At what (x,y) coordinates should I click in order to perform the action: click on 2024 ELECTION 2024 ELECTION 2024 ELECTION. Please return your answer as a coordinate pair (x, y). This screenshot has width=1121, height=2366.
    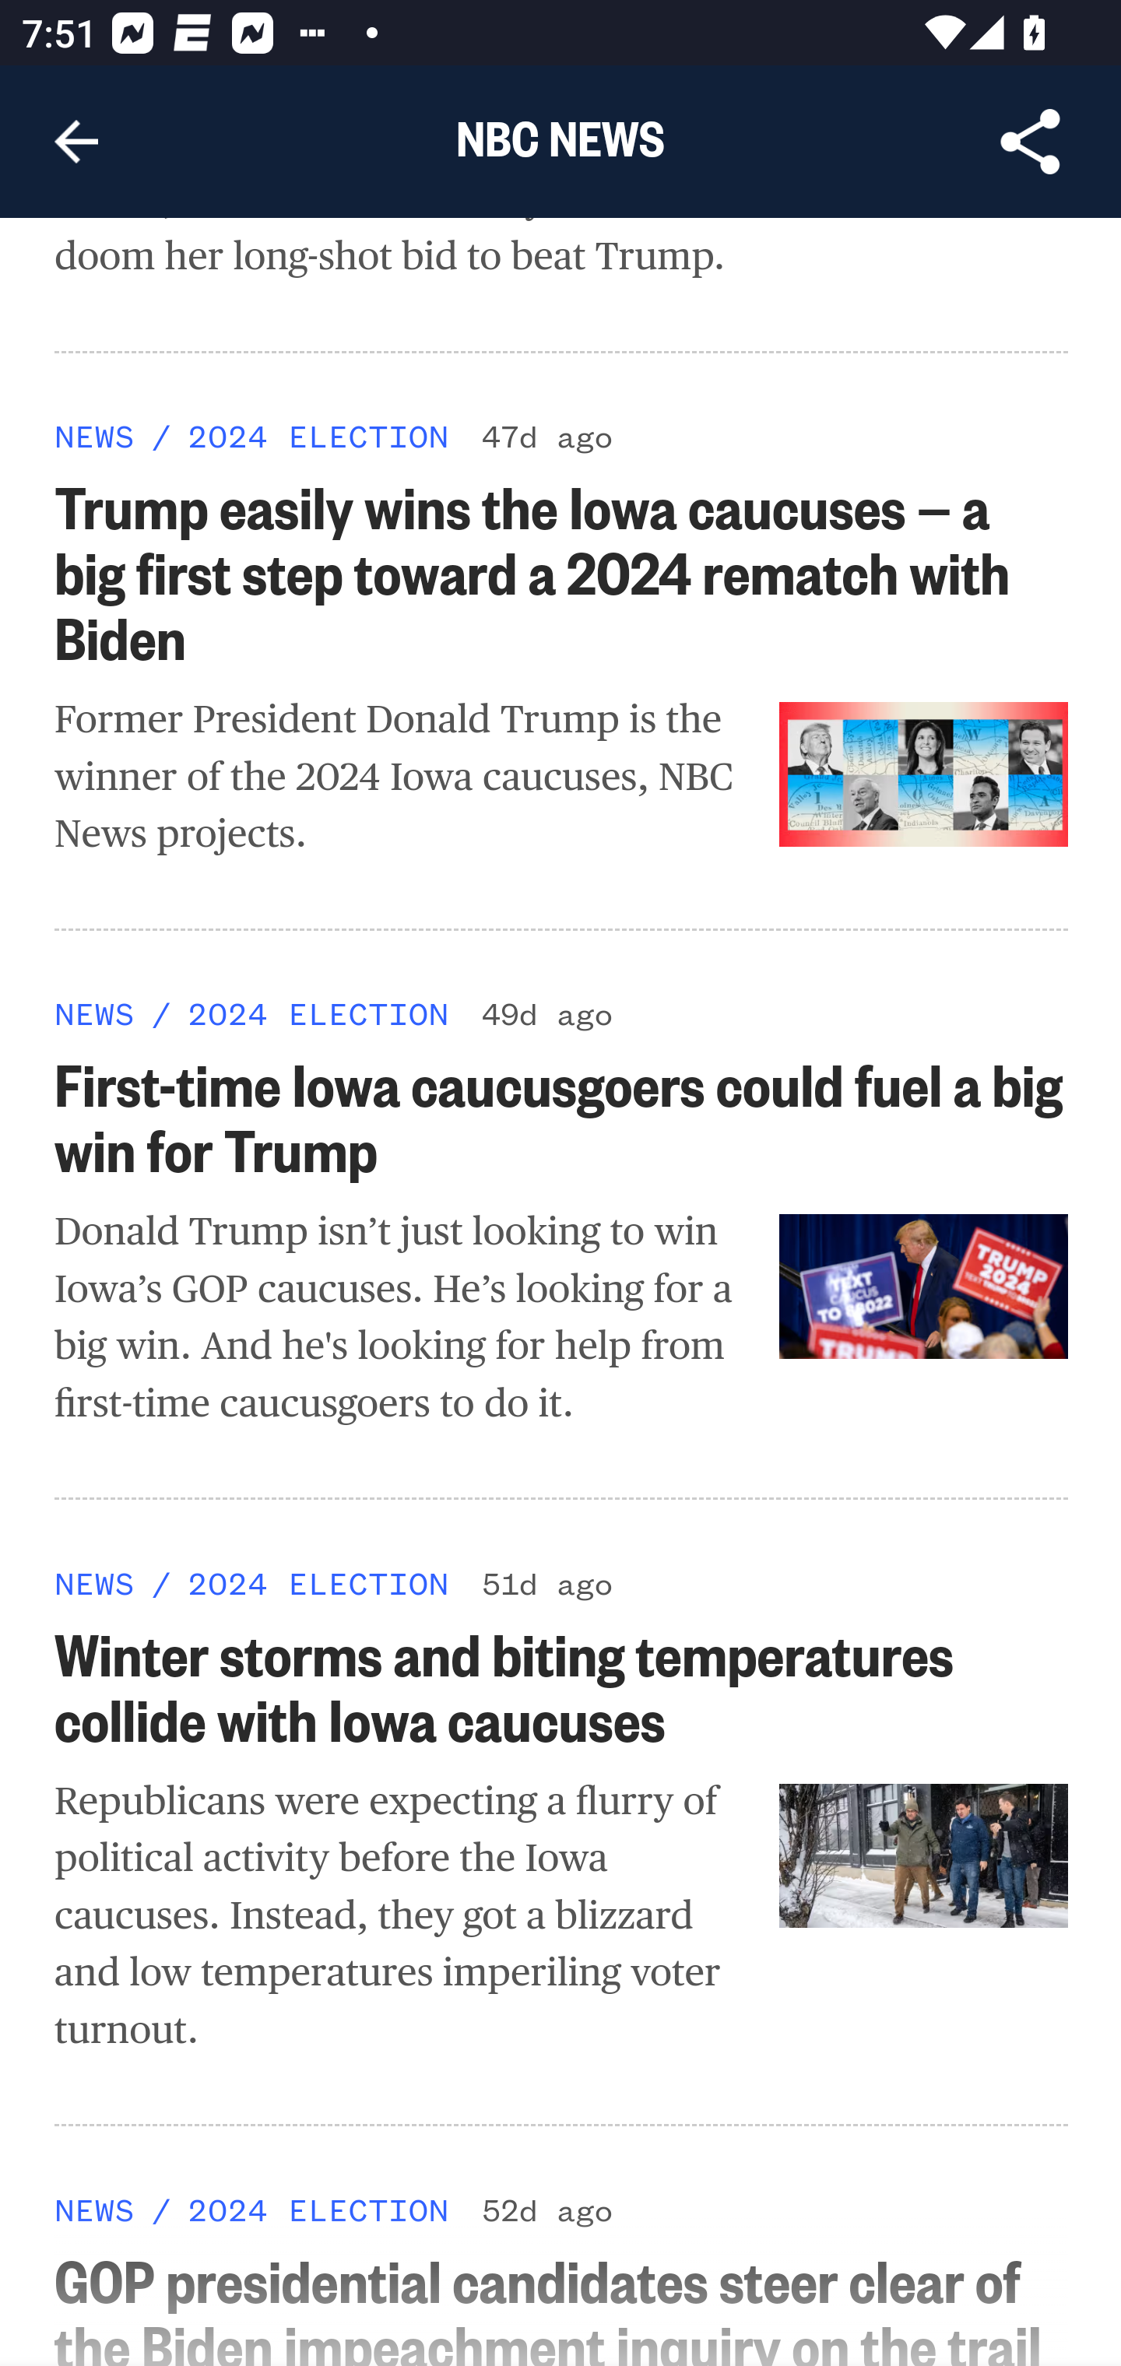
    Looking at the image, I should click on (317, 435).